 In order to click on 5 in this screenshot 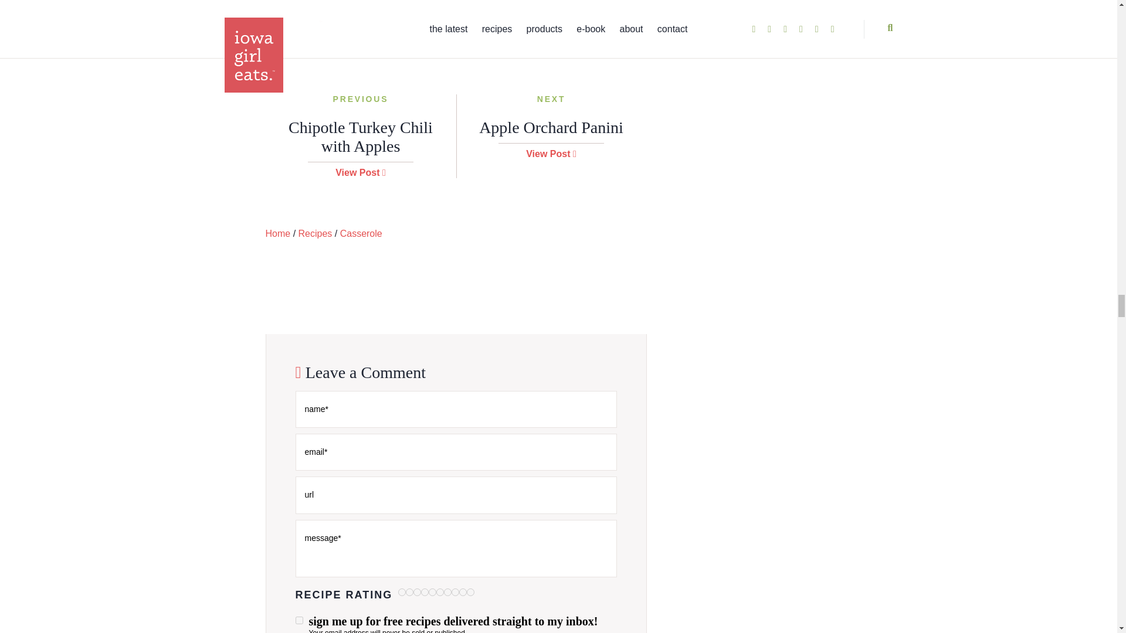, I will do `click(470, 592)`.